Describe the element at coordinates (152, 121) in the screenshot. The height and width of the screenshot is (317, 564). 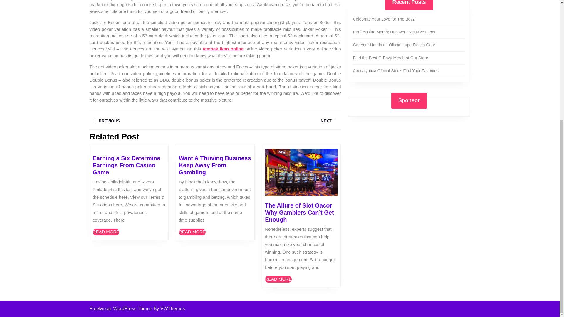
I see `Freelancer WordPress Theme` at that location.